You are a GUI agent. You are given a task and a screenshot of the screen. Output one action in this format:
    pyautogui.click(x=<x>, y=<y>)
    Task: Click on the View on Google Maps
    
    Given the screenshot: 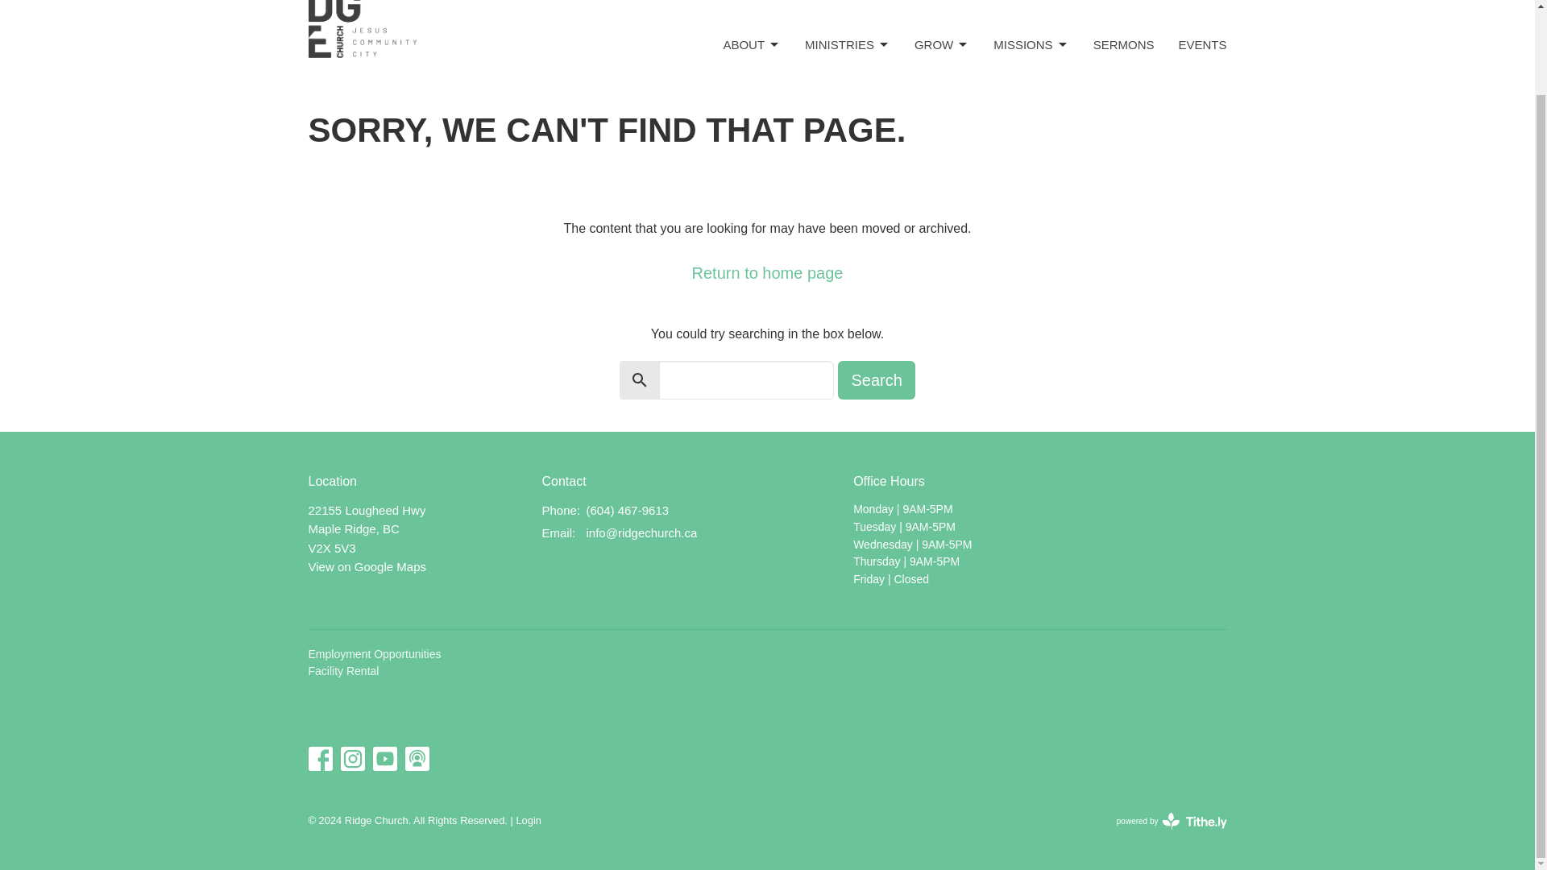 What is the action you would take?
    pyautogui.click(x=367, y=566)
    